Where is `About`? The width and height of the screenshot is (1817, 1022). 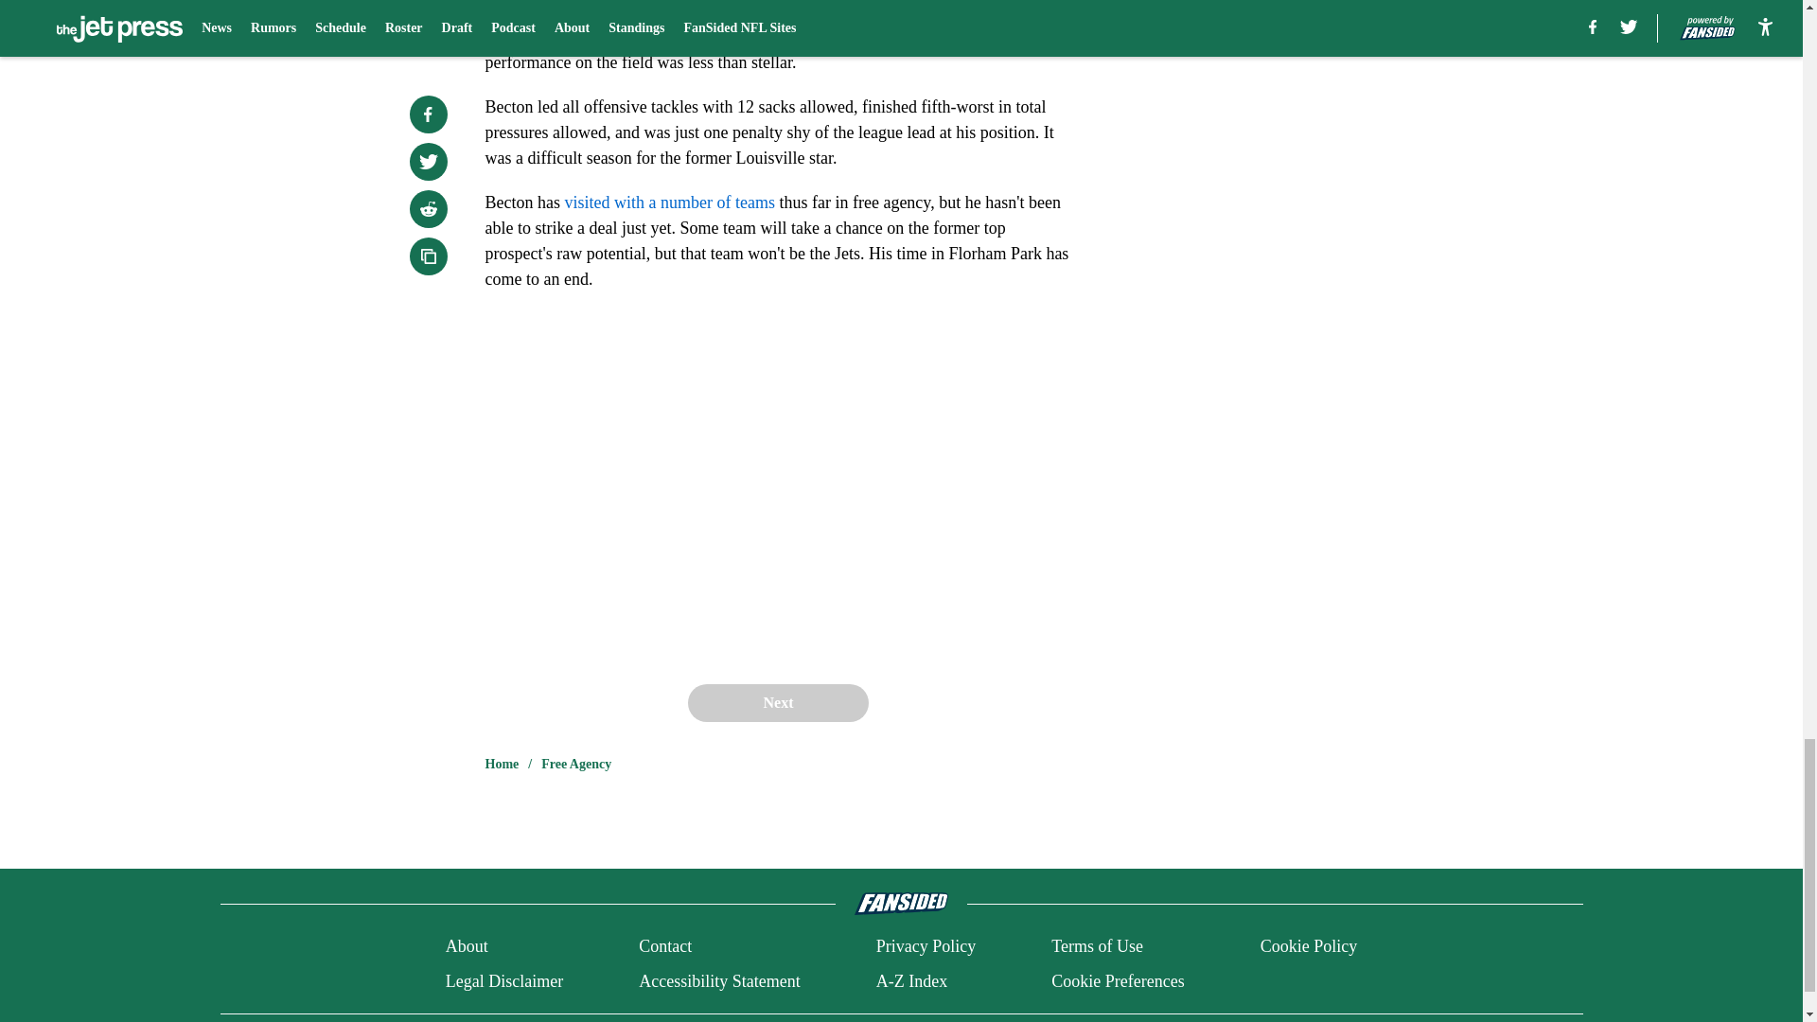
About is located at coordinates (467, 946).